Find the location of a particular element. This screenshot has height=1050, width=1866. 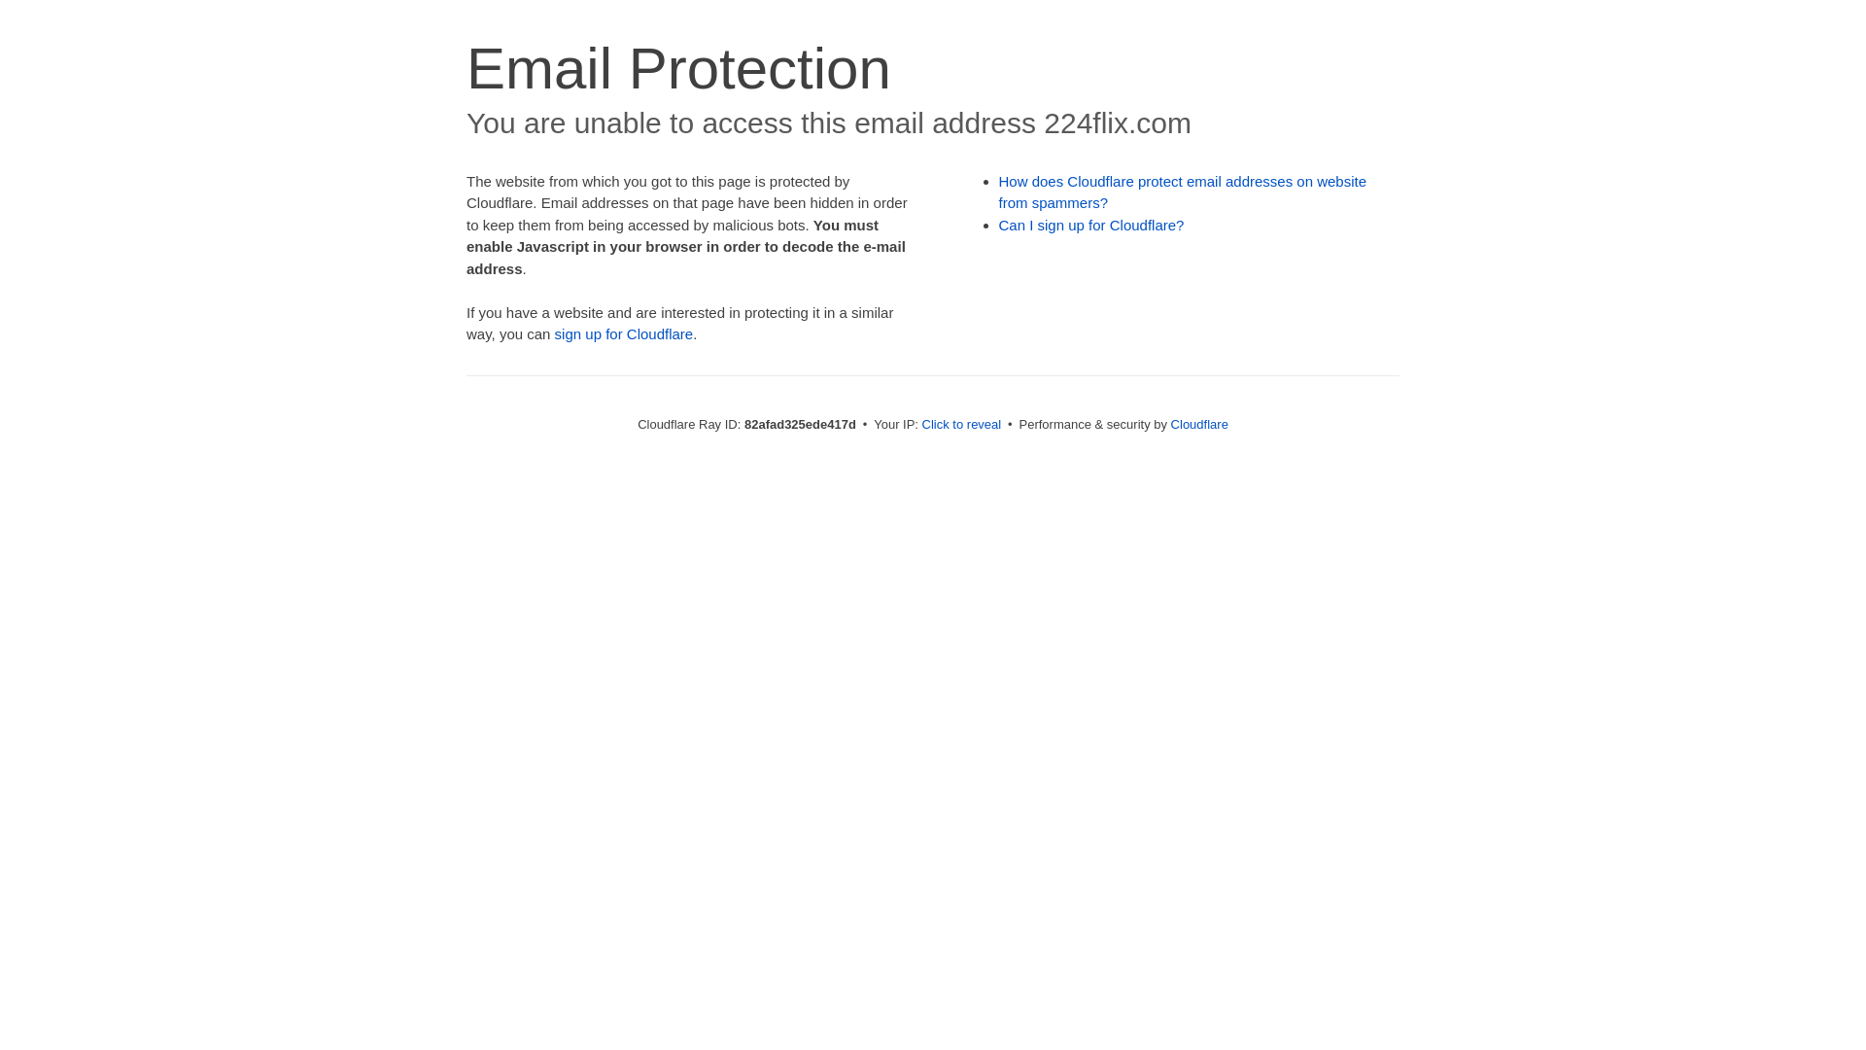

Click to reveal is located at coordinates (962, 424).